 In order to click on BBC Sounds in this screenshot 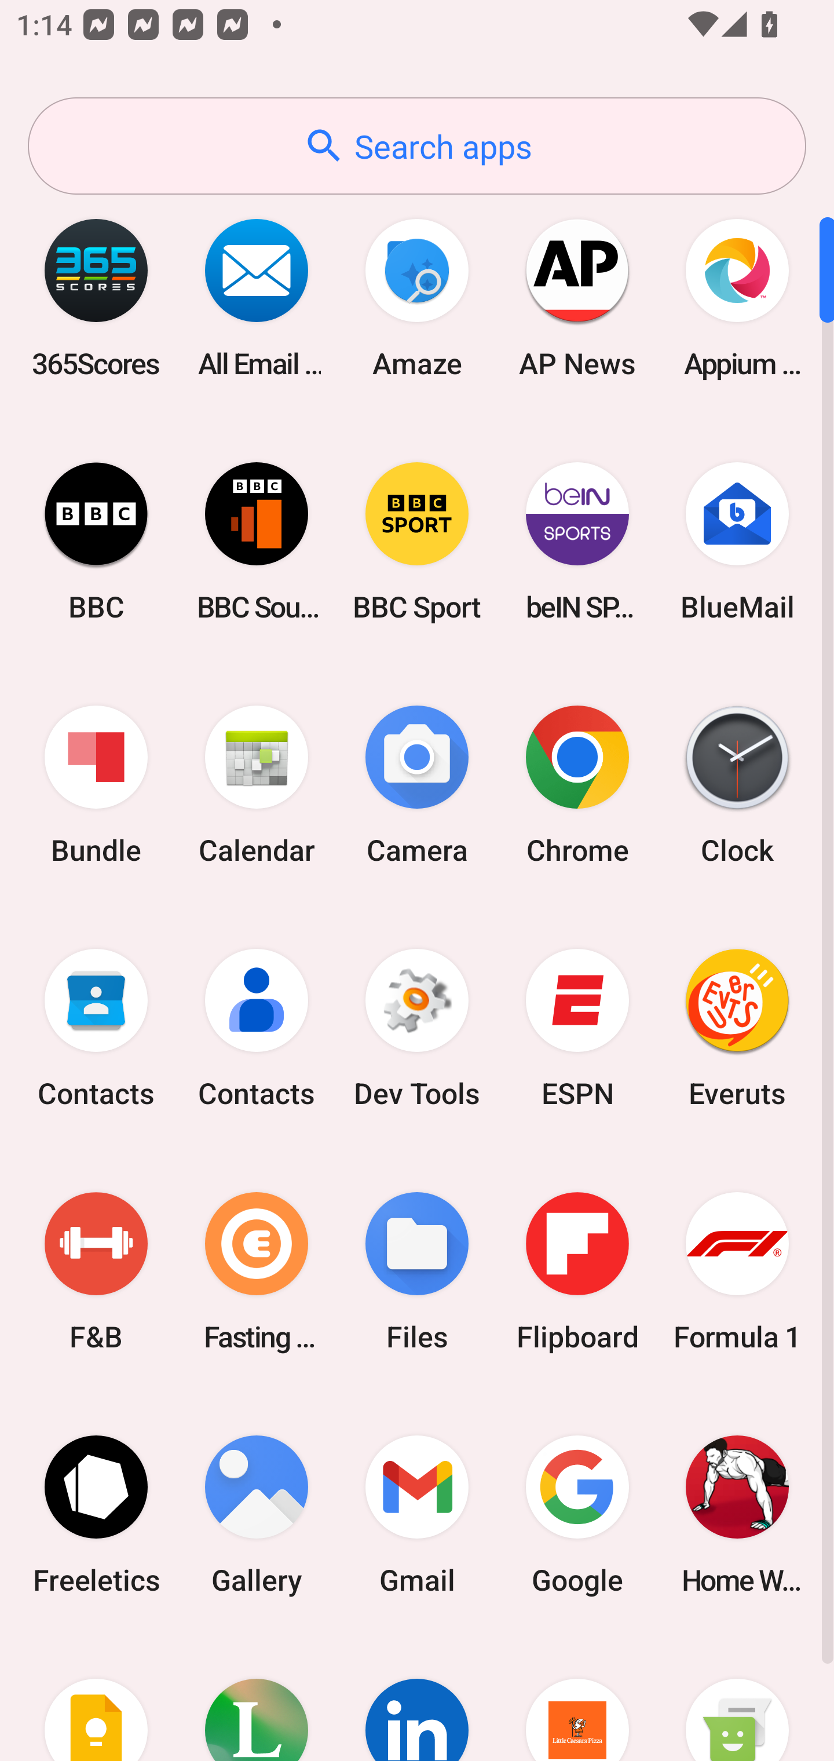, I will do `click(257, 541)`.